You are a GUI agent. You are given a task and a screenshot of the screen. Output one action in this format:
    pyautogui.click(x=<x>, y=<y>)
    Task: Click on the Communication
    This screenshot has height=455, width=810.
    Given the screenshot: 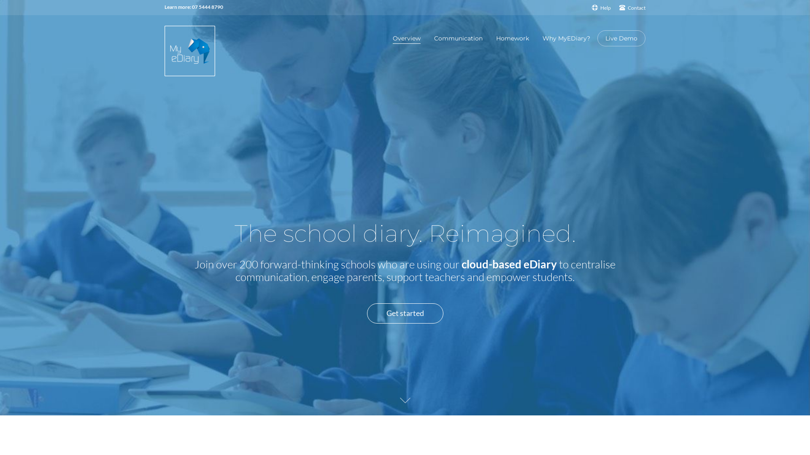 What is the action you would take?
    pyautogui.click(x=458, y=38)
    